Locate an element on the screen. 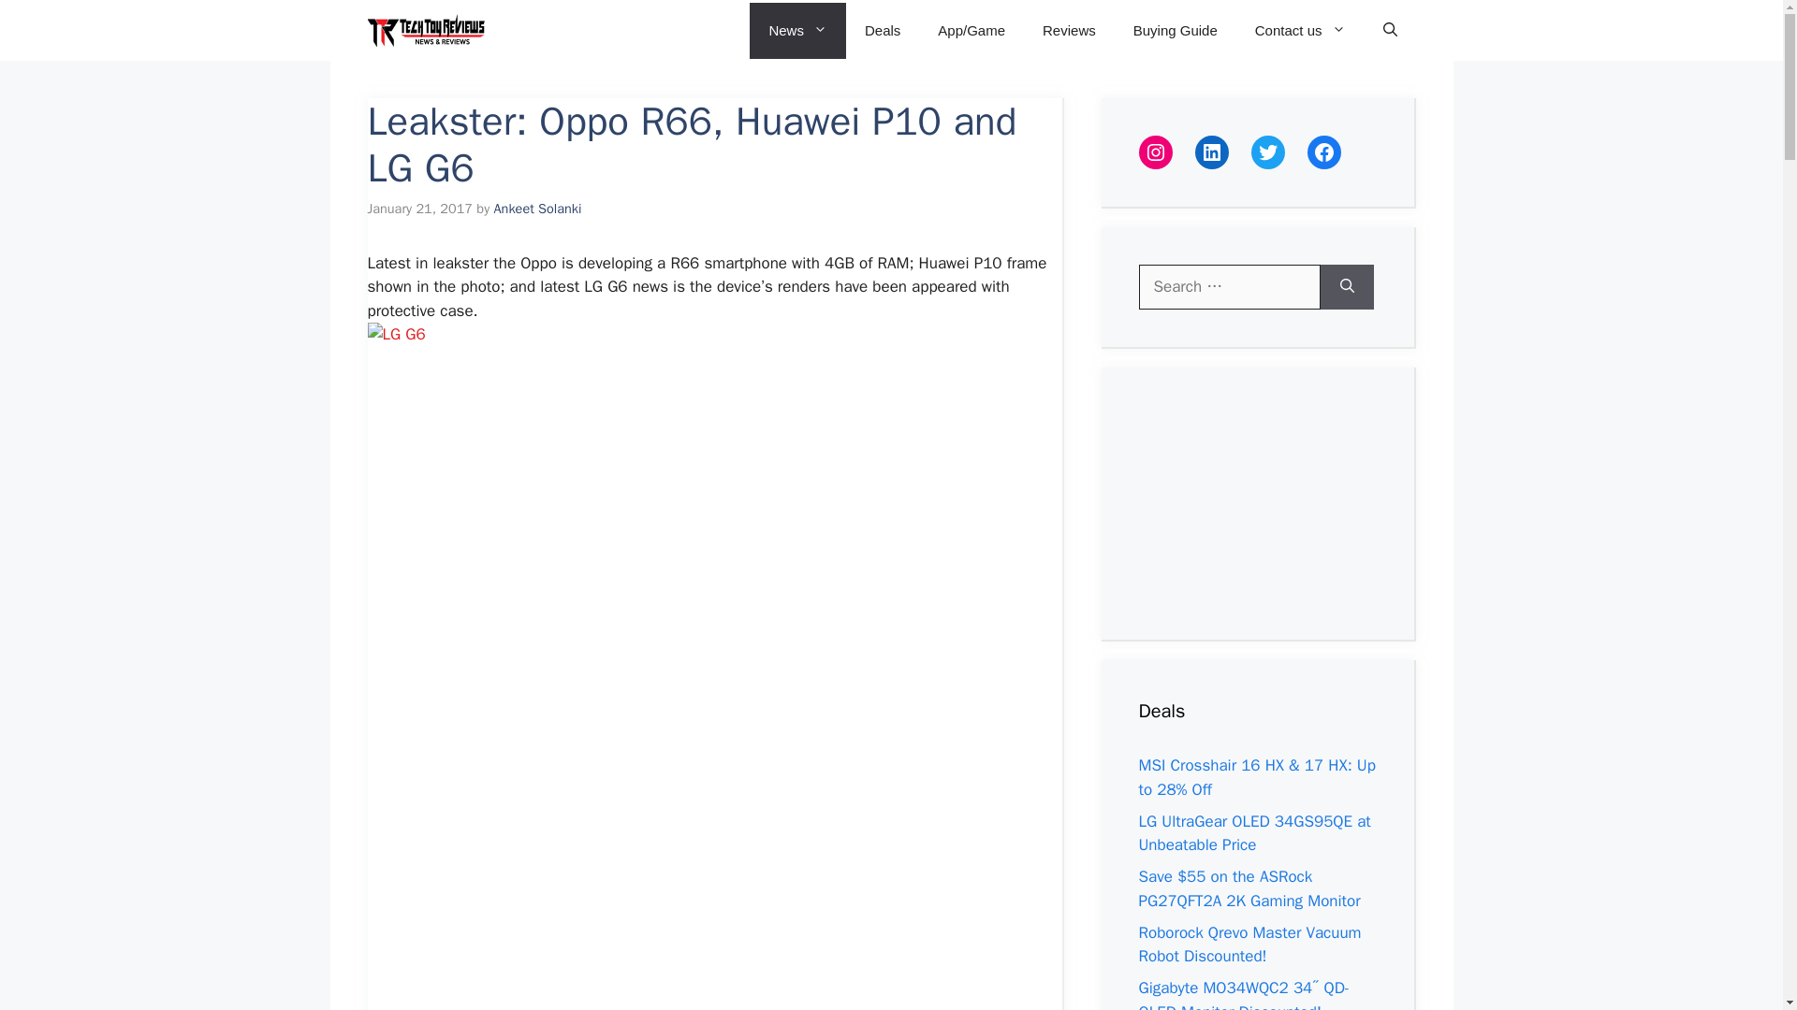  View all posts by Ankeet Solanki is located at coordinates (538, 208).